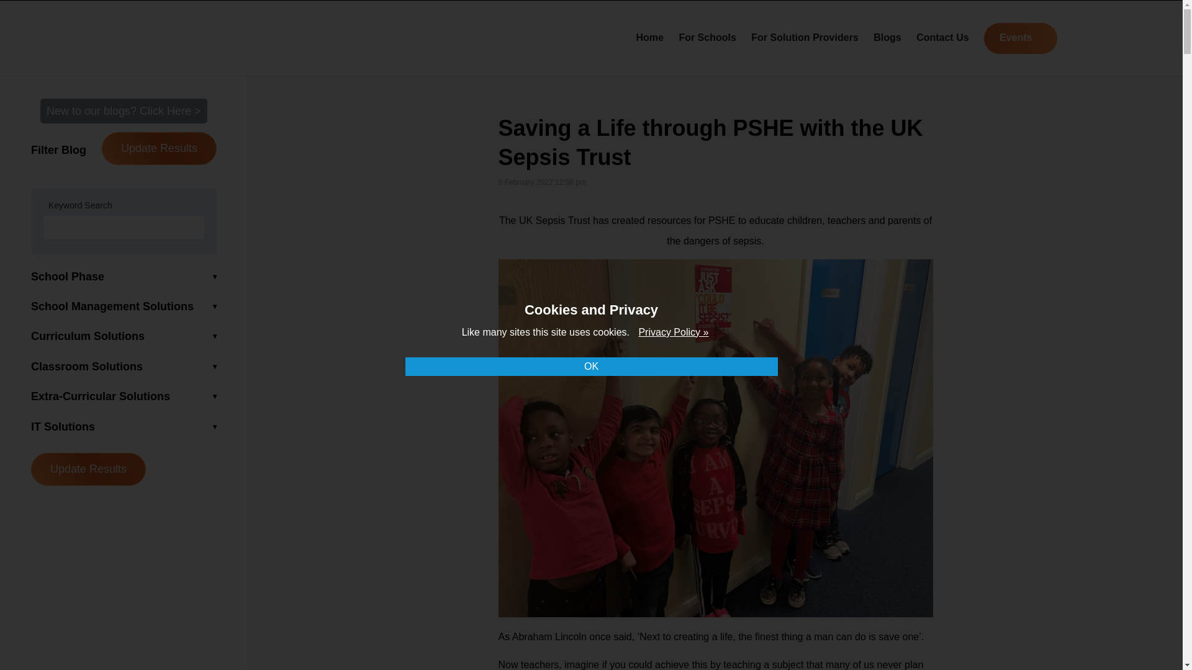  I want to click on Contact Us, so click(942, 37).